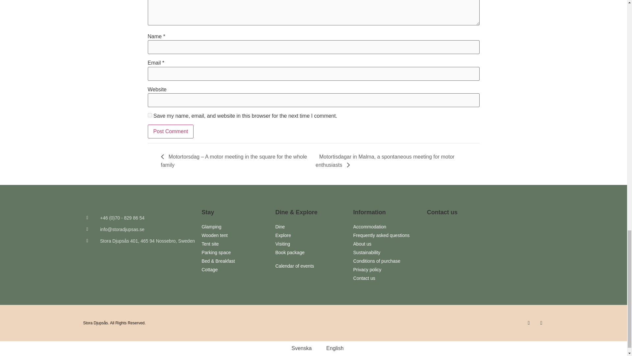 The height and width of the screenshot is (356, 632). Describe the element at coordinates (208, 212) in the screenshot. I see `Stay` at that location.